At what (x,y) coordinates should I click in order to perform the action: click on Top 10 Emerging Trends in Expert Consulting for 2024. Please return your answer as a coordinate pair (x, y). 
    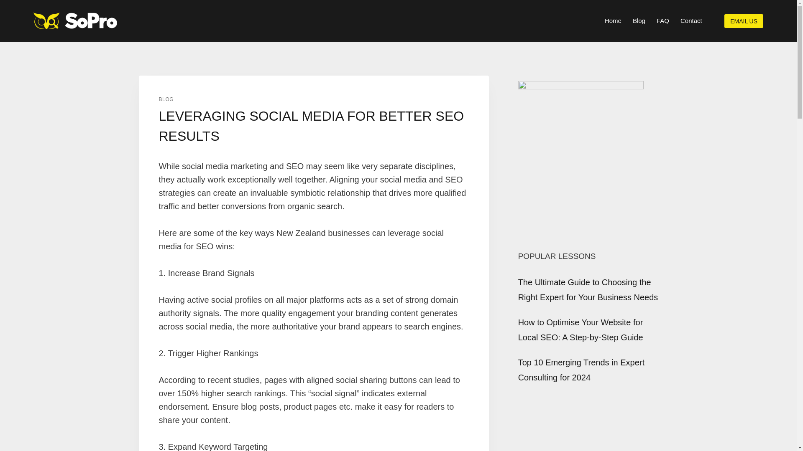
    Looking at the image, I should click on (581, 370).